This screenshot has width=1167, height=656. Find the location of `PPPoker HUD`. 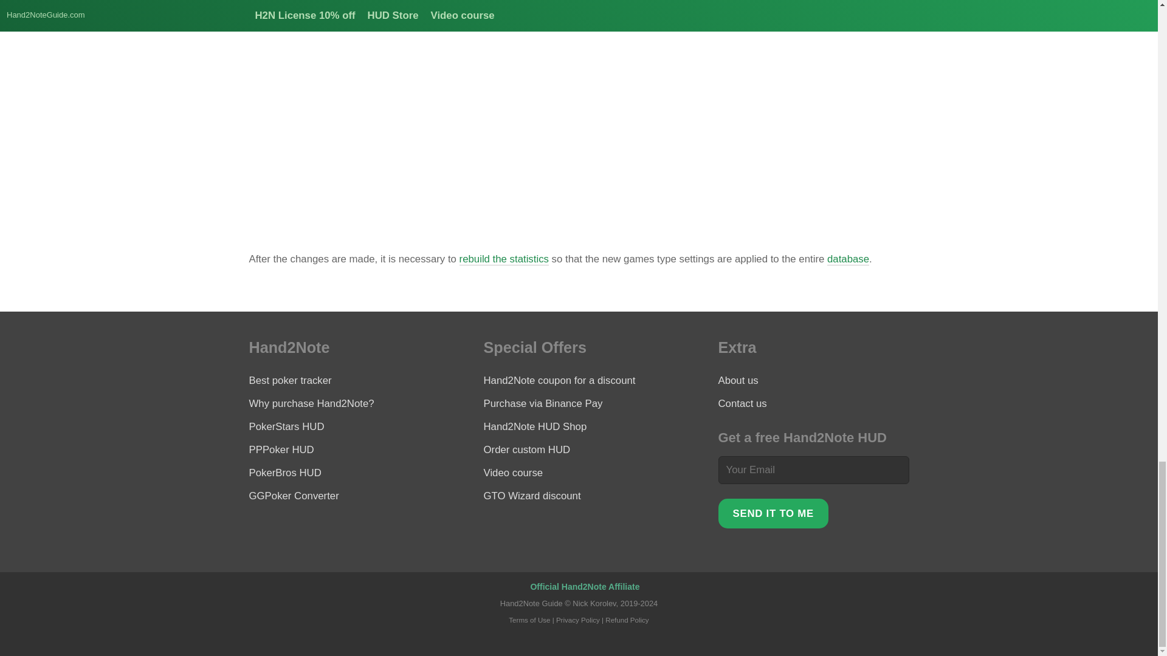

PPPoker HUD is located at coordinates (281, 449).